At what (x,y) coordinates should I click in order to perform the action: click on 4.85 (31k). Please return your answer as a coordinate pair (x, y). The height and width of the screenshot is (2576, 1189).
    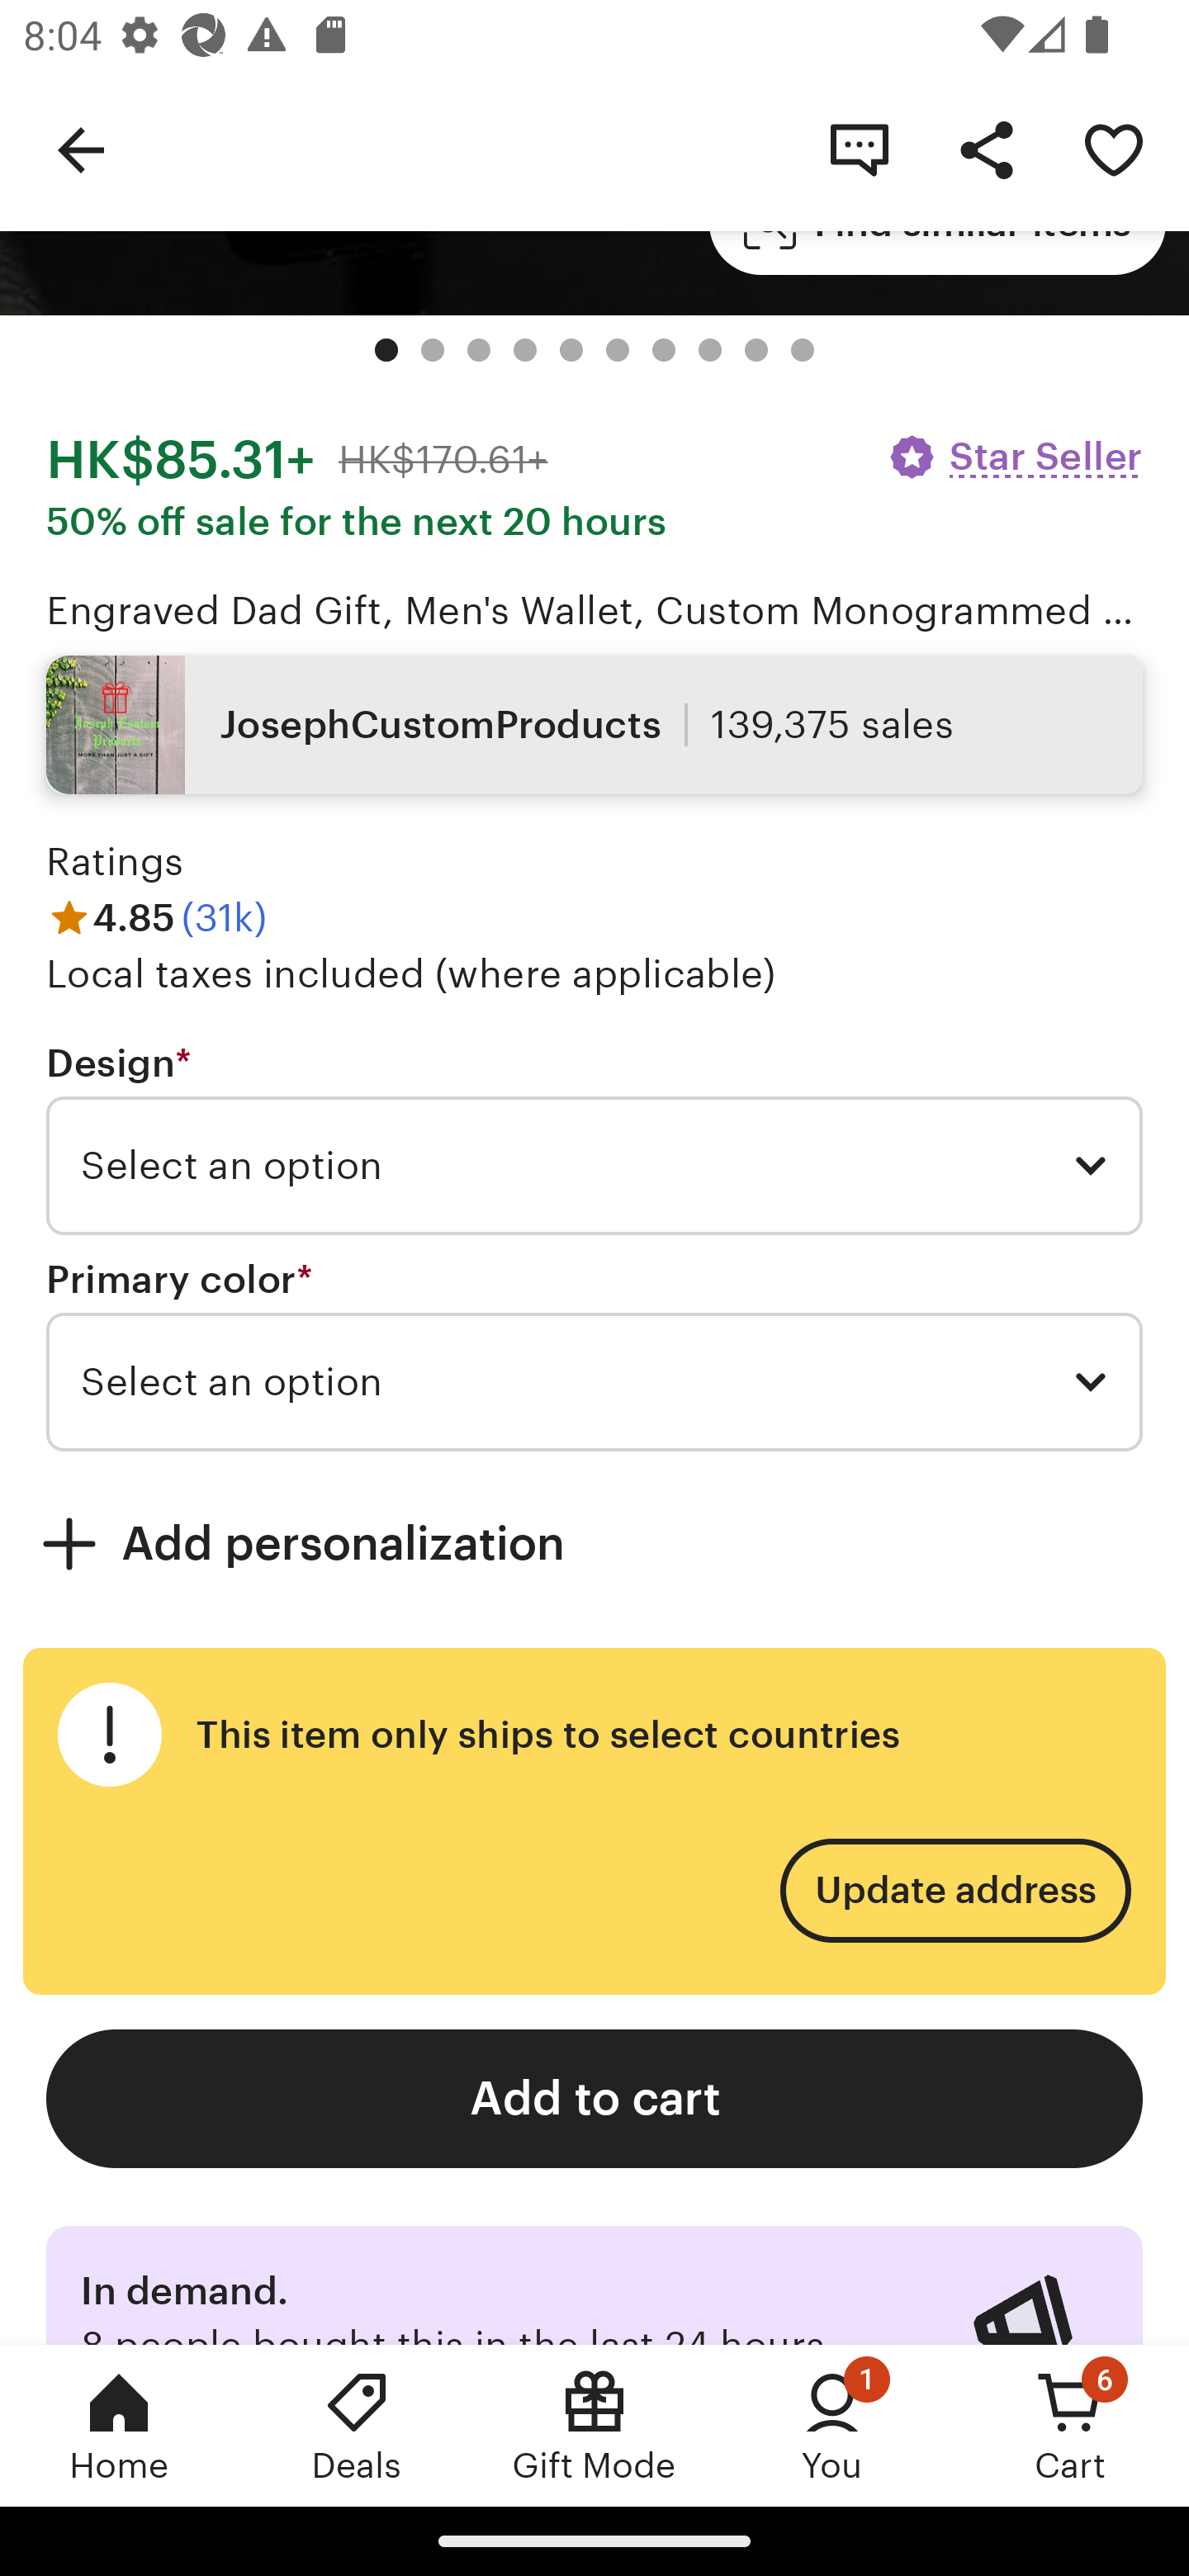
    Looking at the image, I should click on (157, 916).